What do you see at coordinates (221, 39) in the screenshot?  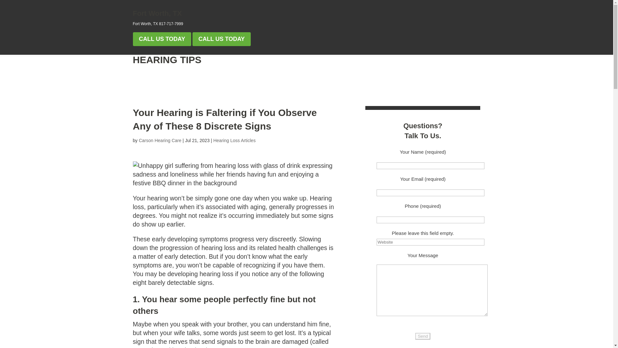 I see `CALL US TODAY` at bounding box center [221, 39].